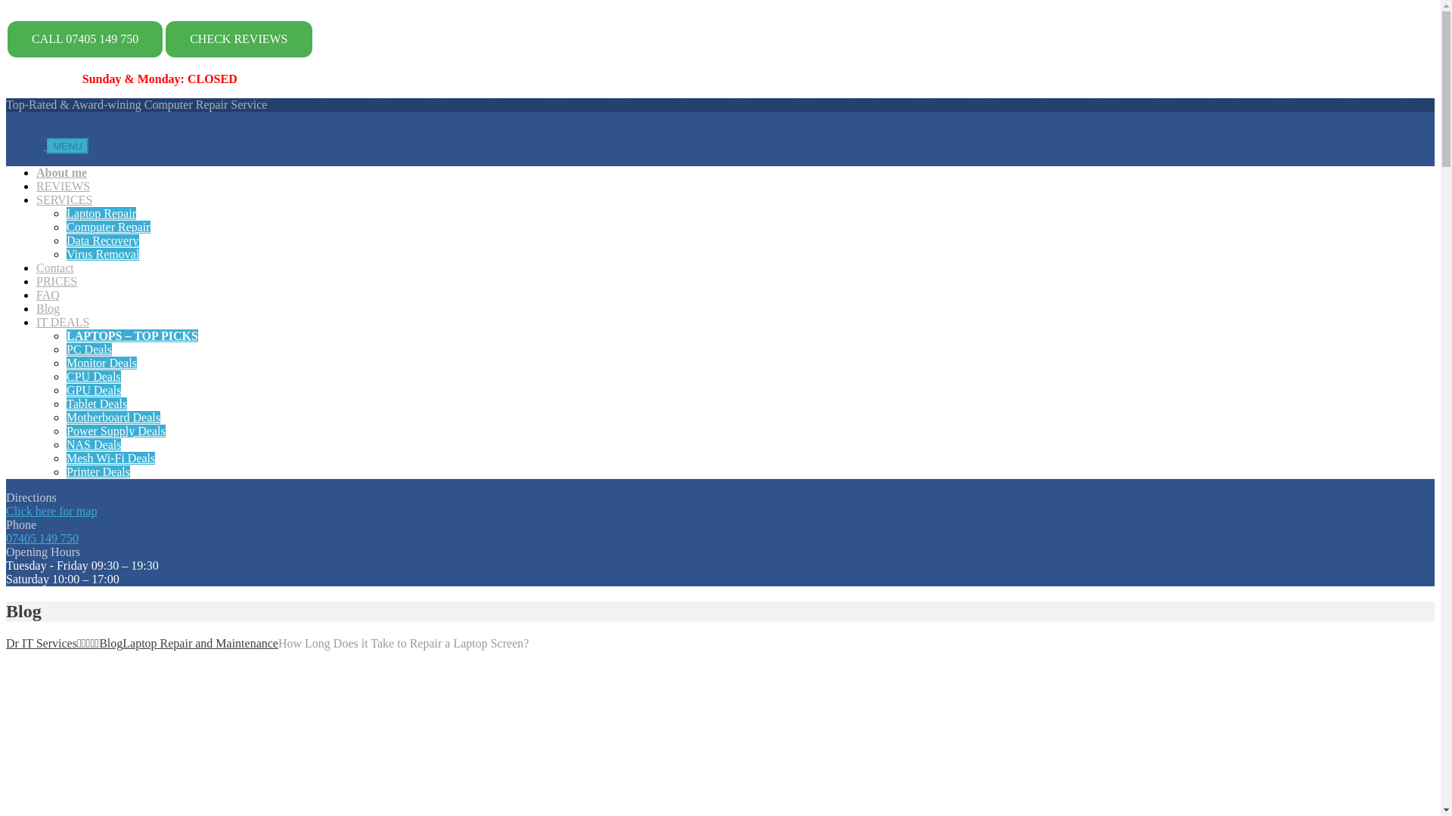 This screenshot has width=1452, height=816. I want to click on Data Recovery, so click(103, 240).